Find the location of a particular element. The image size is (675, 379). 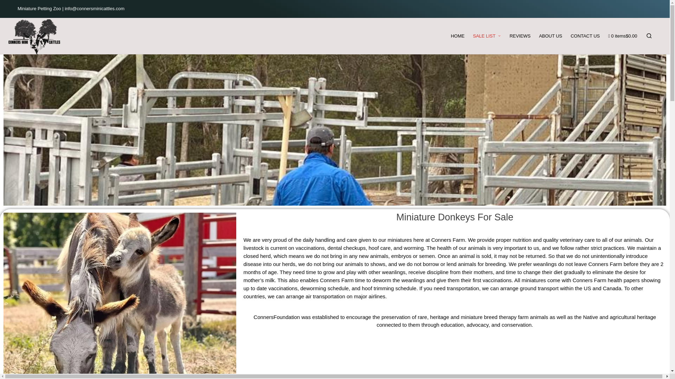

ABOUT US is located at coordinates (551, 36).